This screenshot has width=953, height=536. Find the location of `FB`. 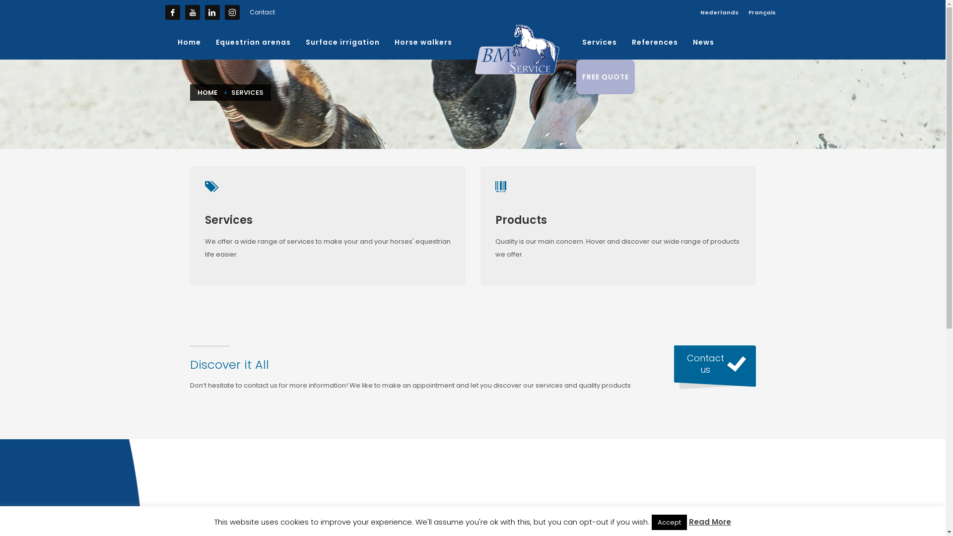

FB is located at coordinates (172, 12).